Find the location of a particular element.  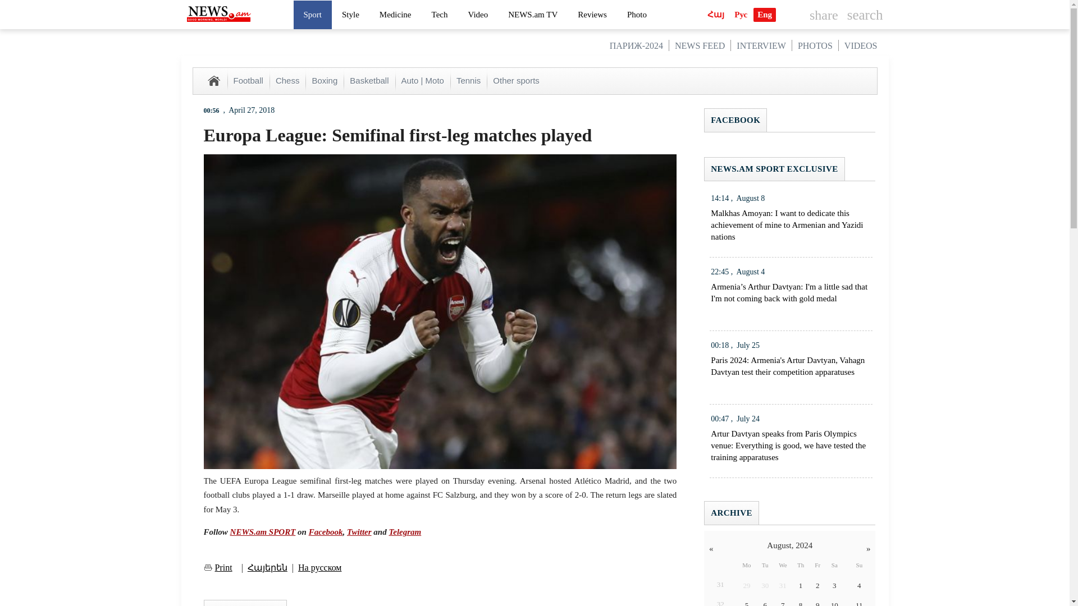

Eng is located at coordinates (765, 15).